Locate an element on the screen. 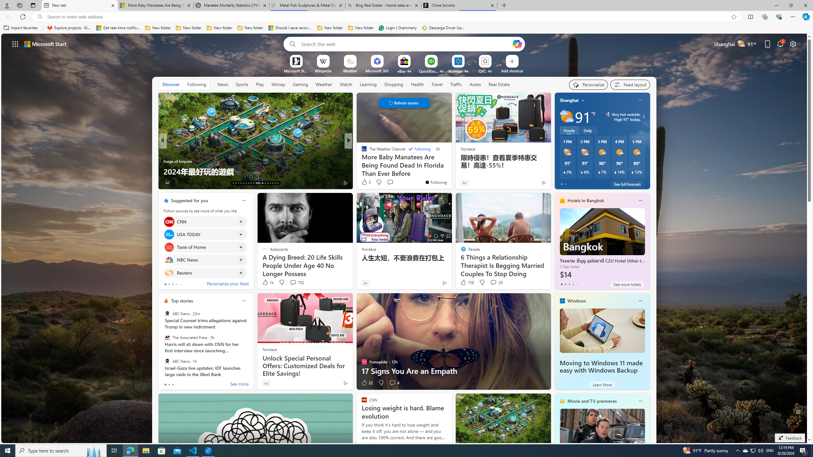  AutomationID: tab-14 is located at coordinates (236, 183).